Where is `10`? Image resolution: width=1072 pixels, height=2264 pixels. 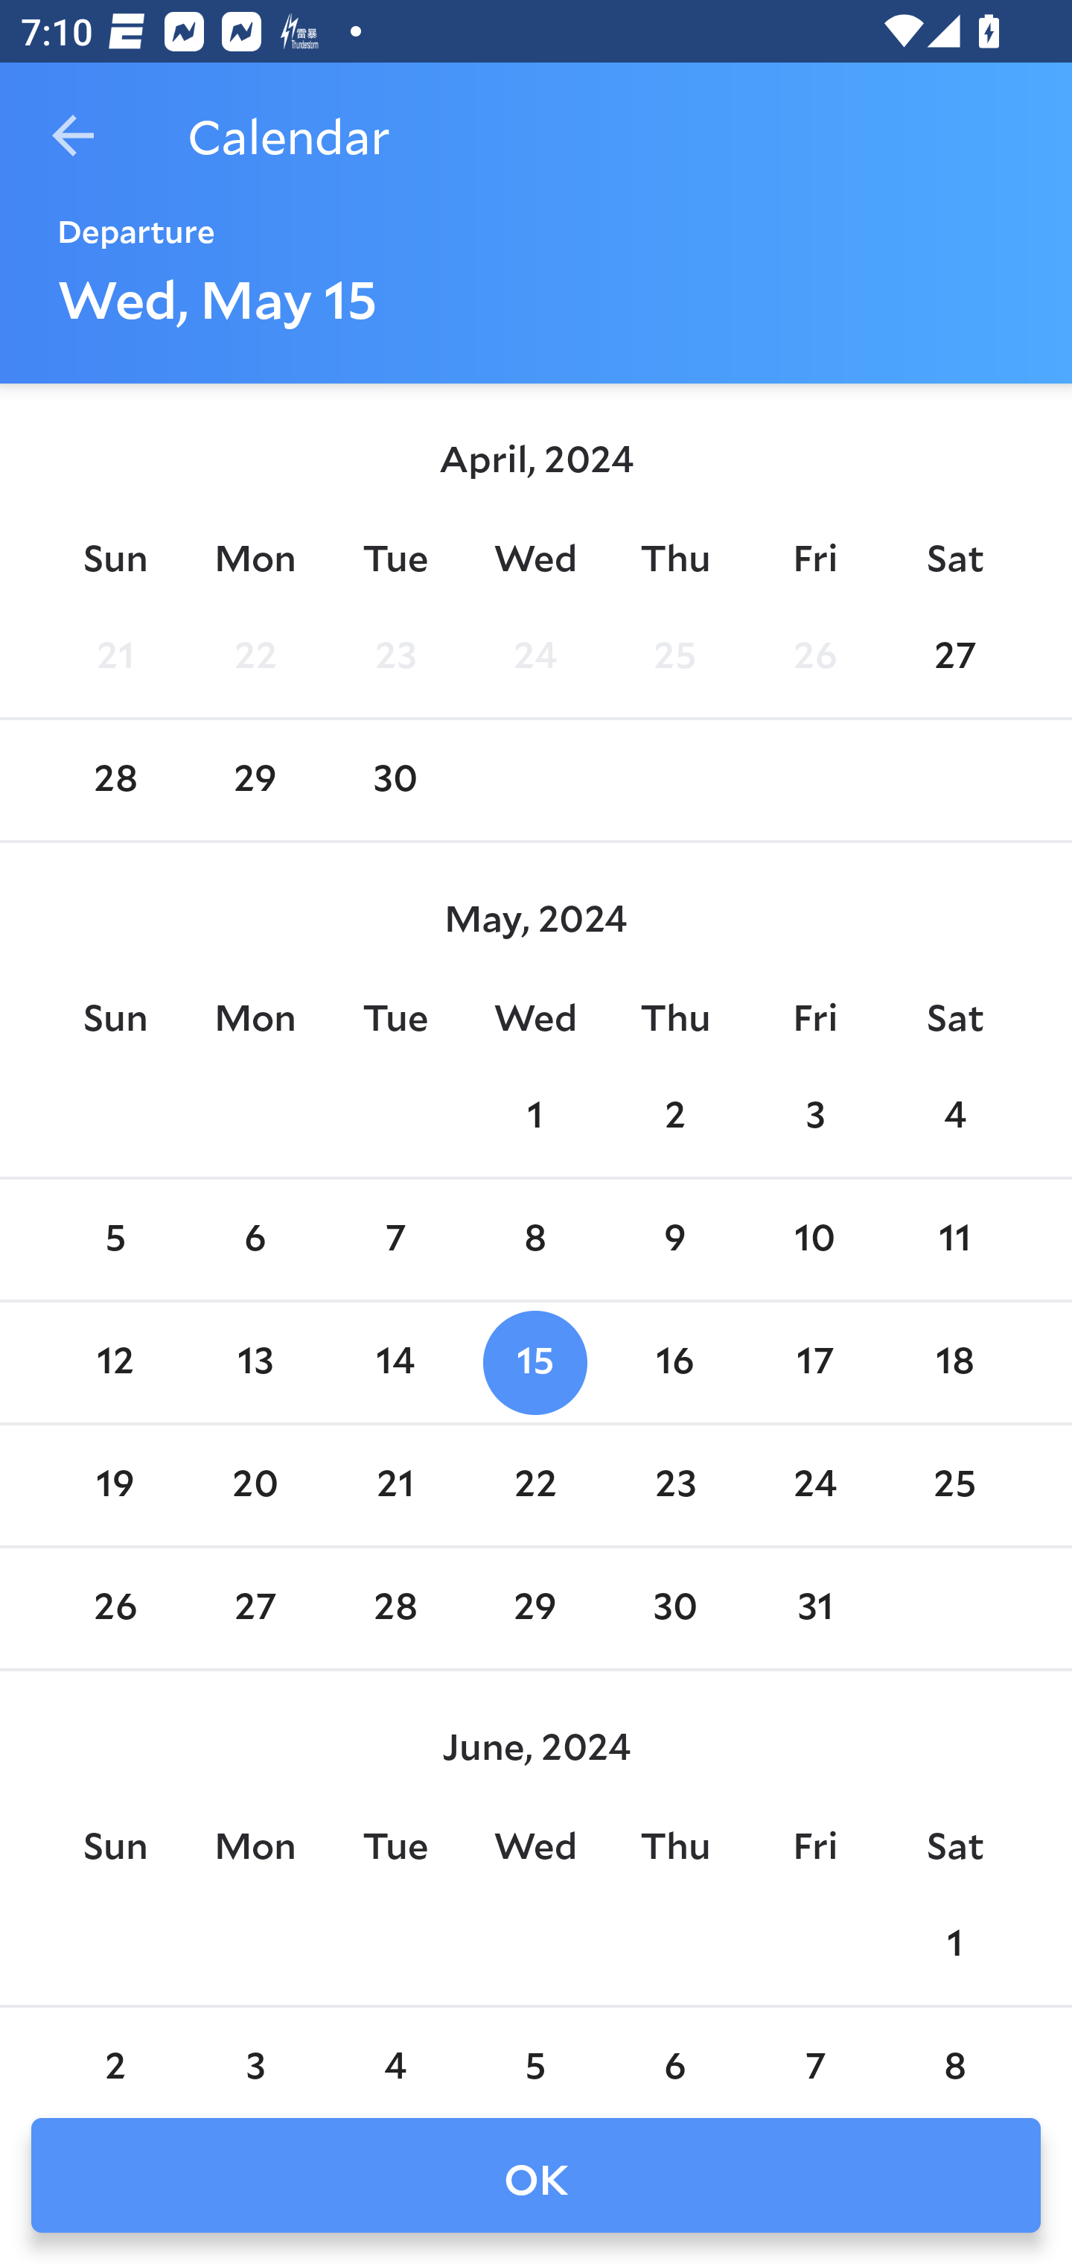 10 is located at coordinates (814, 1241).